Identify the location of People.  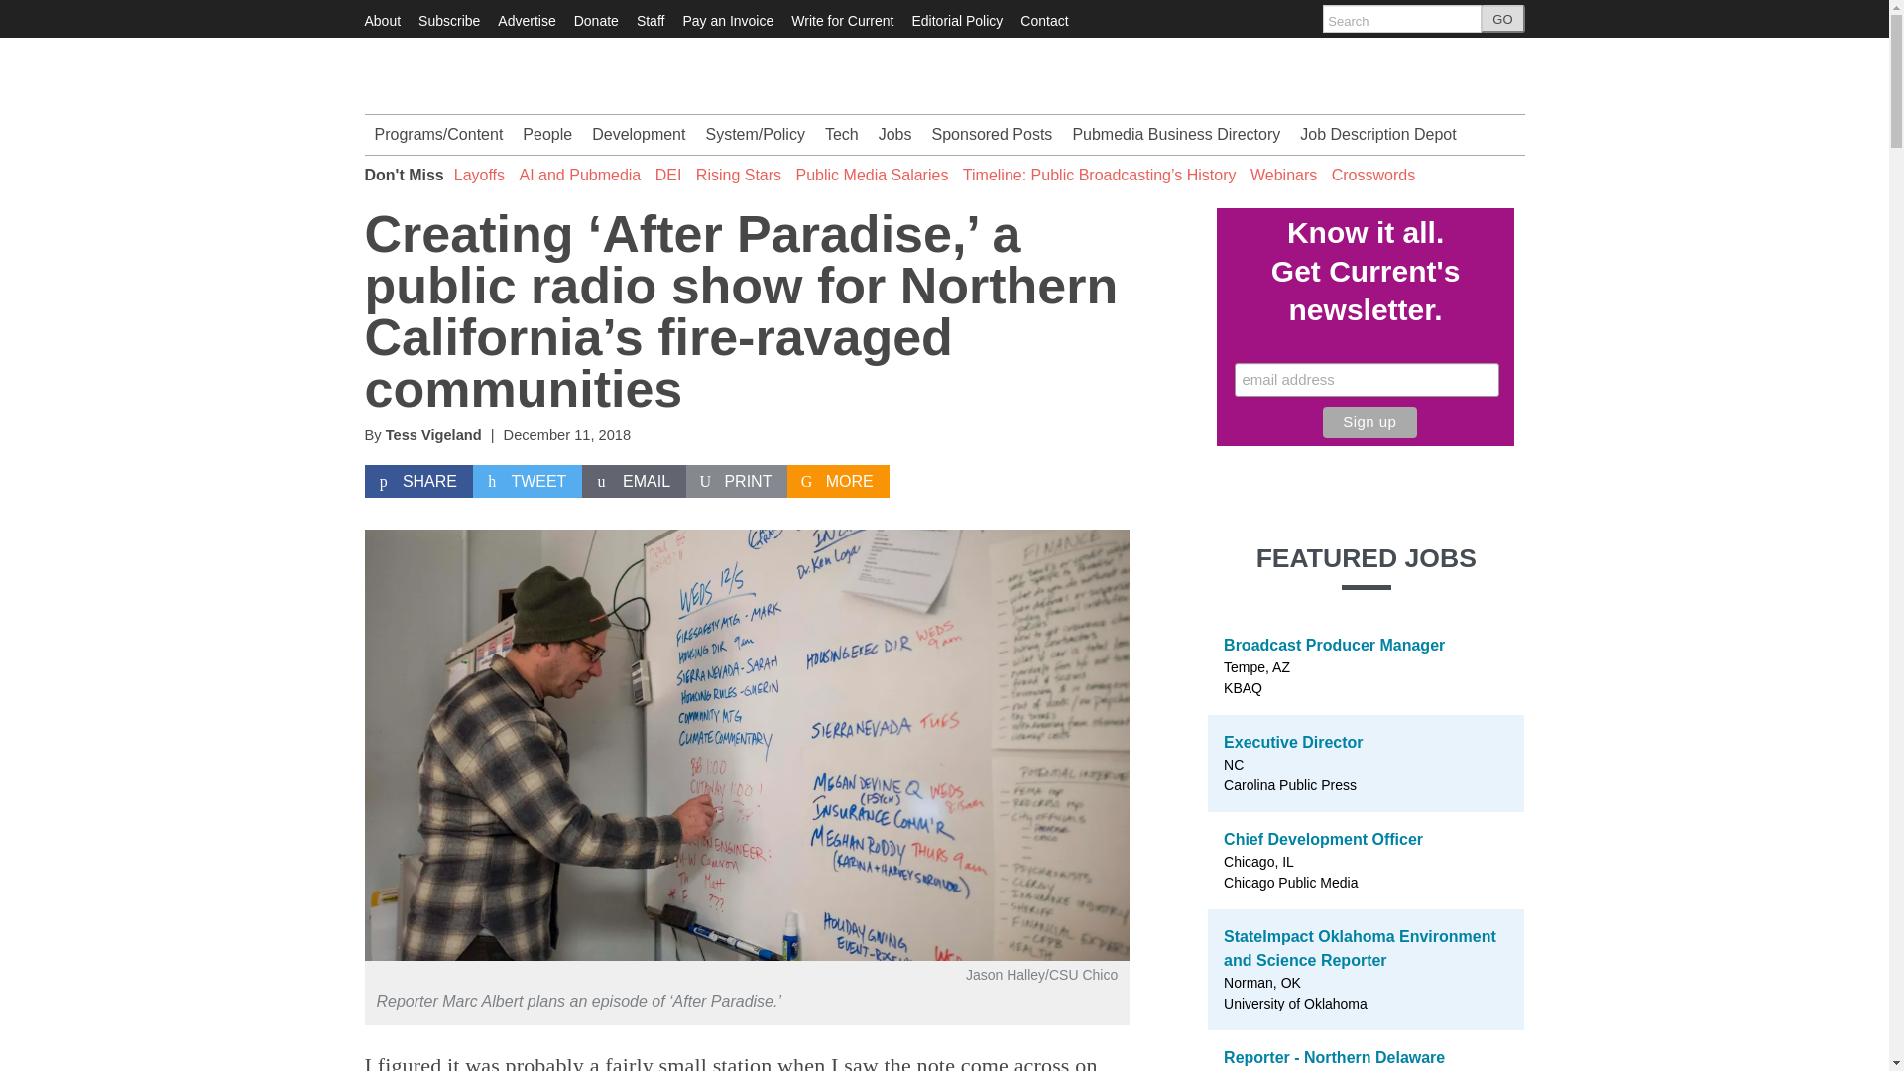
(547, 134).